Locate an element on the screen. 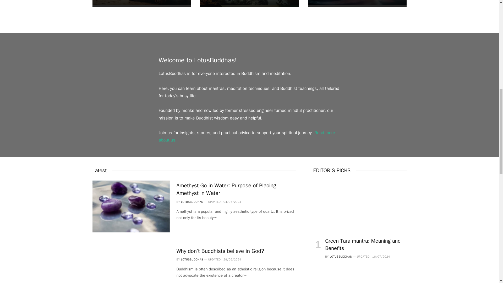 Image resolution: width=503 pixels, height=283 pixels. Amethyst Go in Water: Purpose of Placing Amethyst in Water is located at coordinates (131, 206).